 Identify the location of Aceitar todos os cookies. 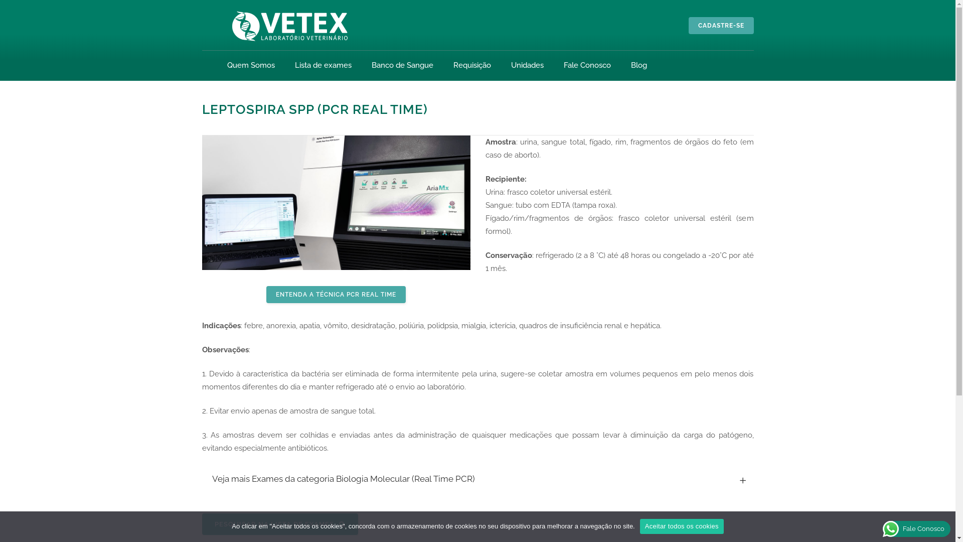
(682, 526).